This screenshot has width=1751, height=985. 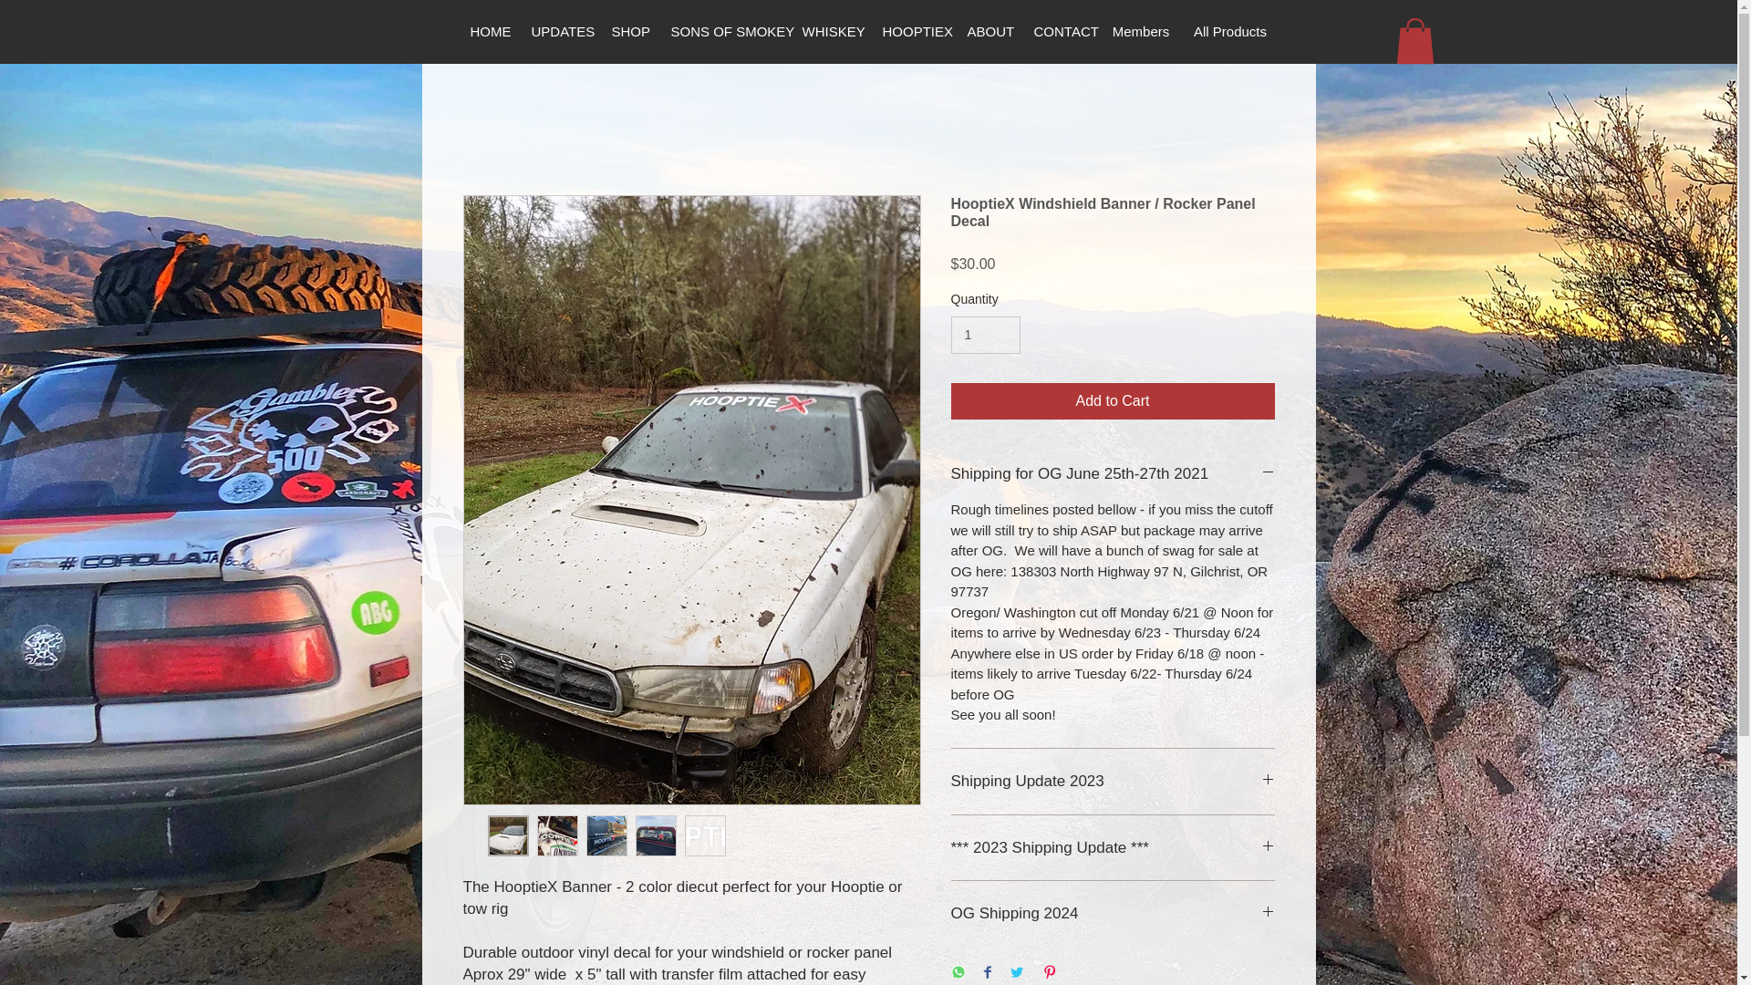 I want to click on Shipping Update 2023, so click(x=1113, y=781).